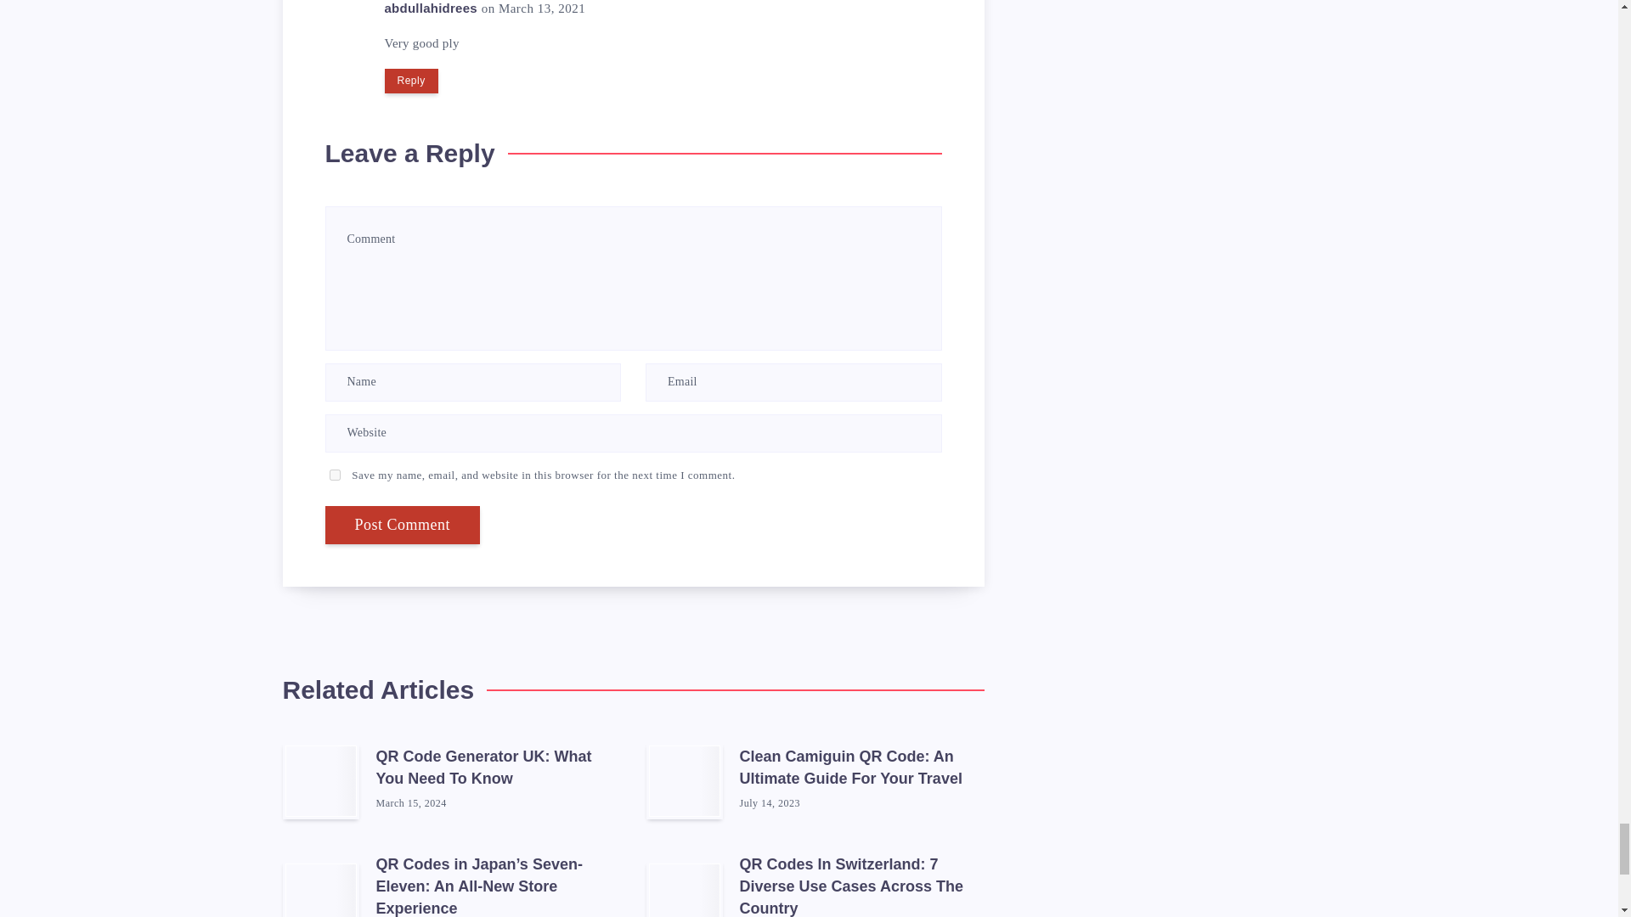  What do you see at coordinates (402, 525) in the screenshot?
I see `Post Comment` at bounding box center [402, 525].